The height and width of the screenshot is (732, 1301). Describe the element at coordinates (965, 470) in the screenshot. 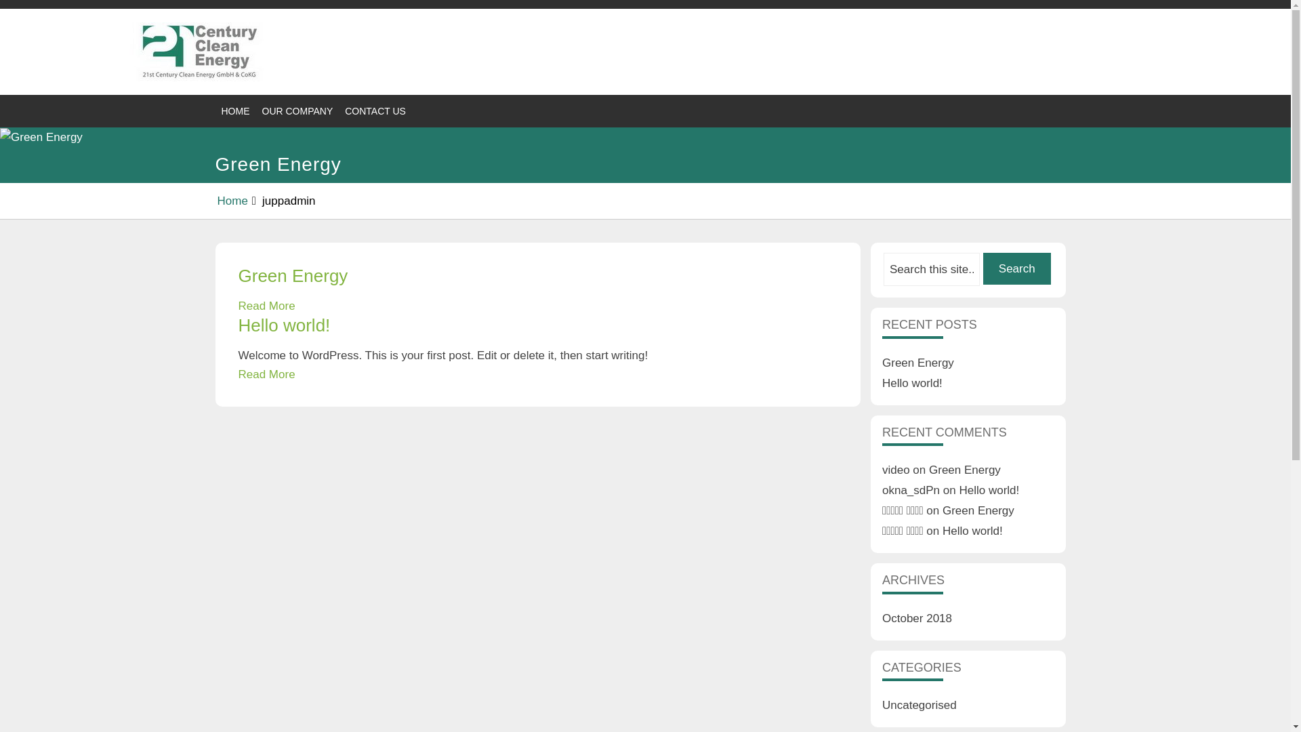

I see `Green Energy` at that location.